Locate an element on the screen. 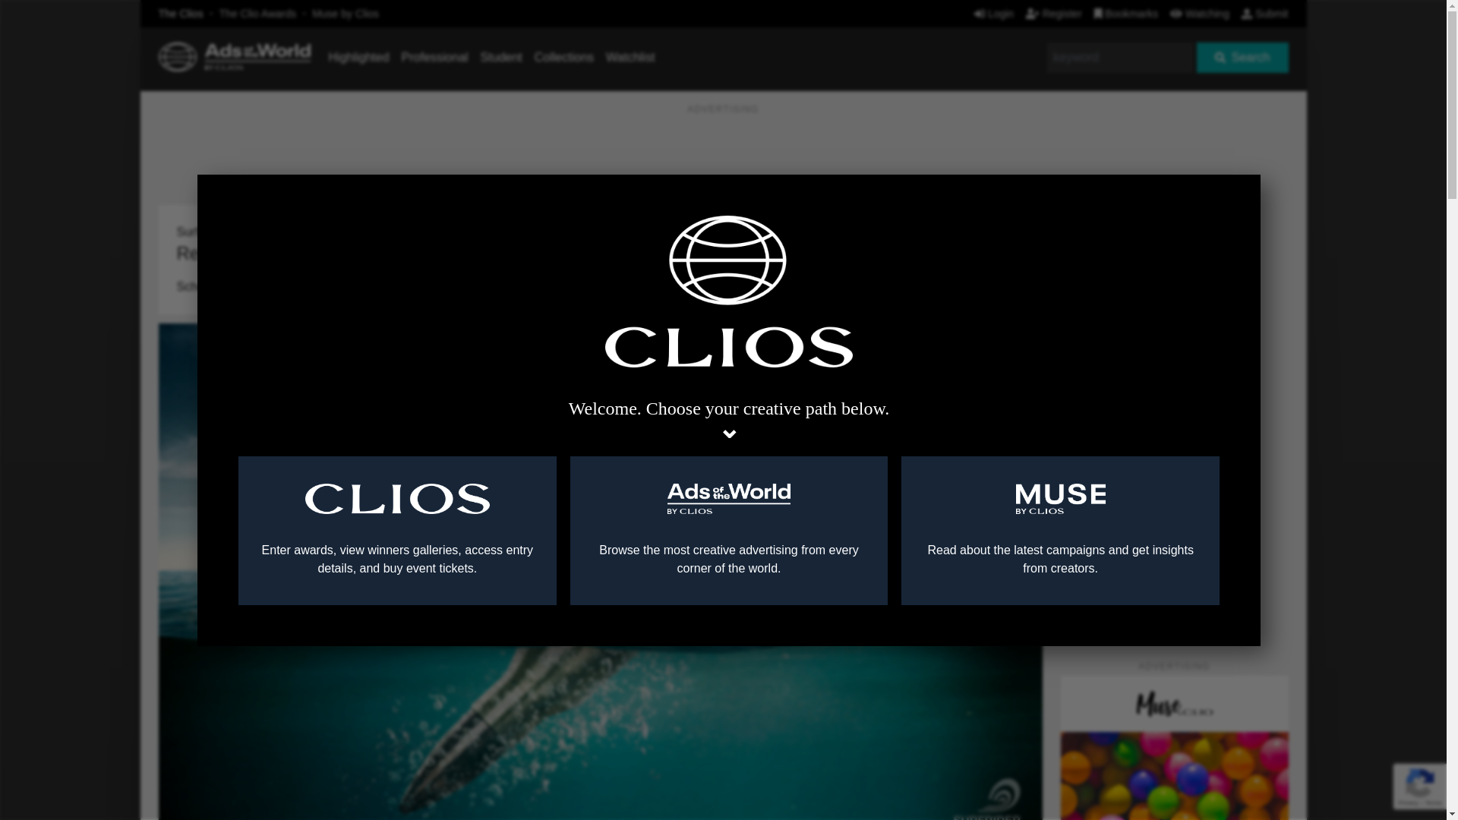 This screenshot has width=1458, height=820. Register is located at coordinates (1054, 13).